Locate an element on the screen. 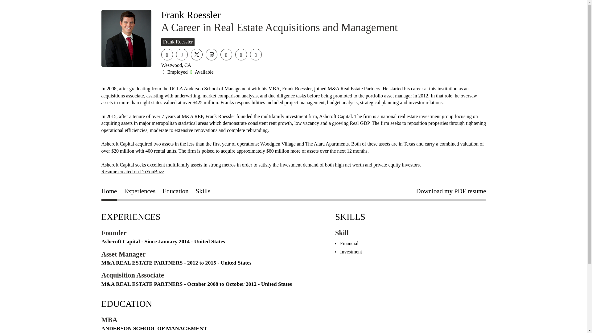  Experiences is located at coordinates (140, 192).